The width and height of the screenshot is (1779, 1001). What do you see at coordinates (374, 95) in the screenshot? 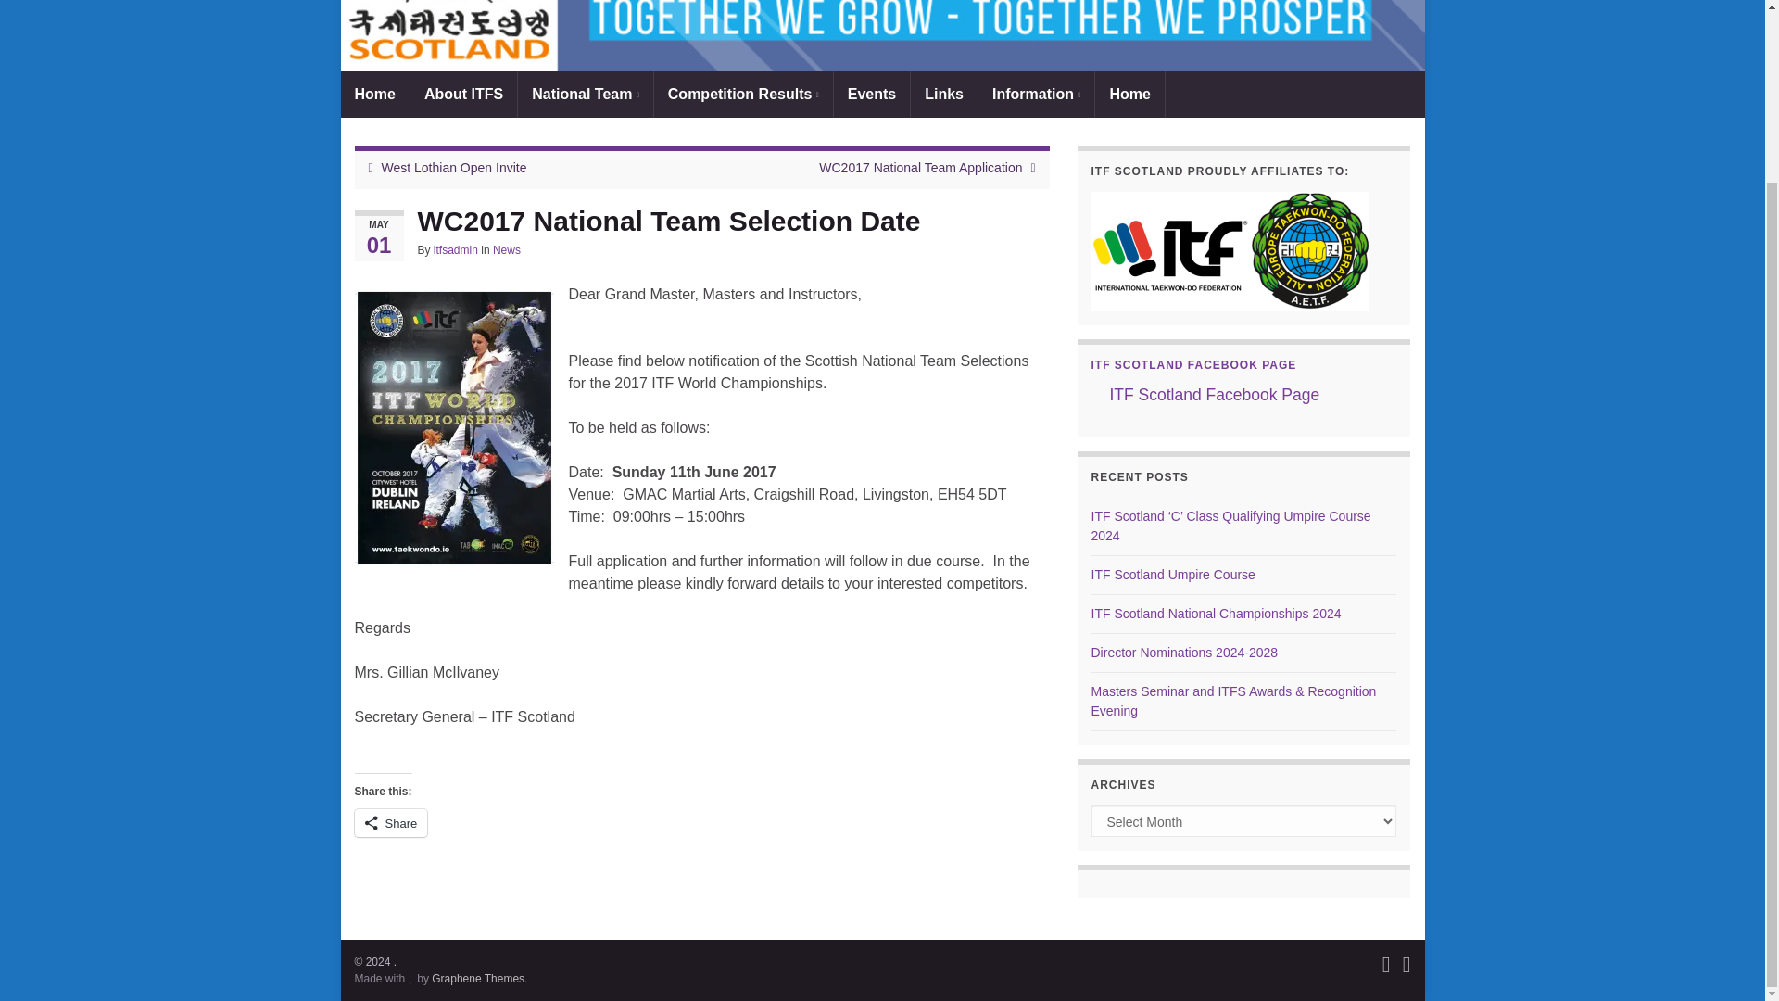
I see `Home` at bounding box center [374, 95].